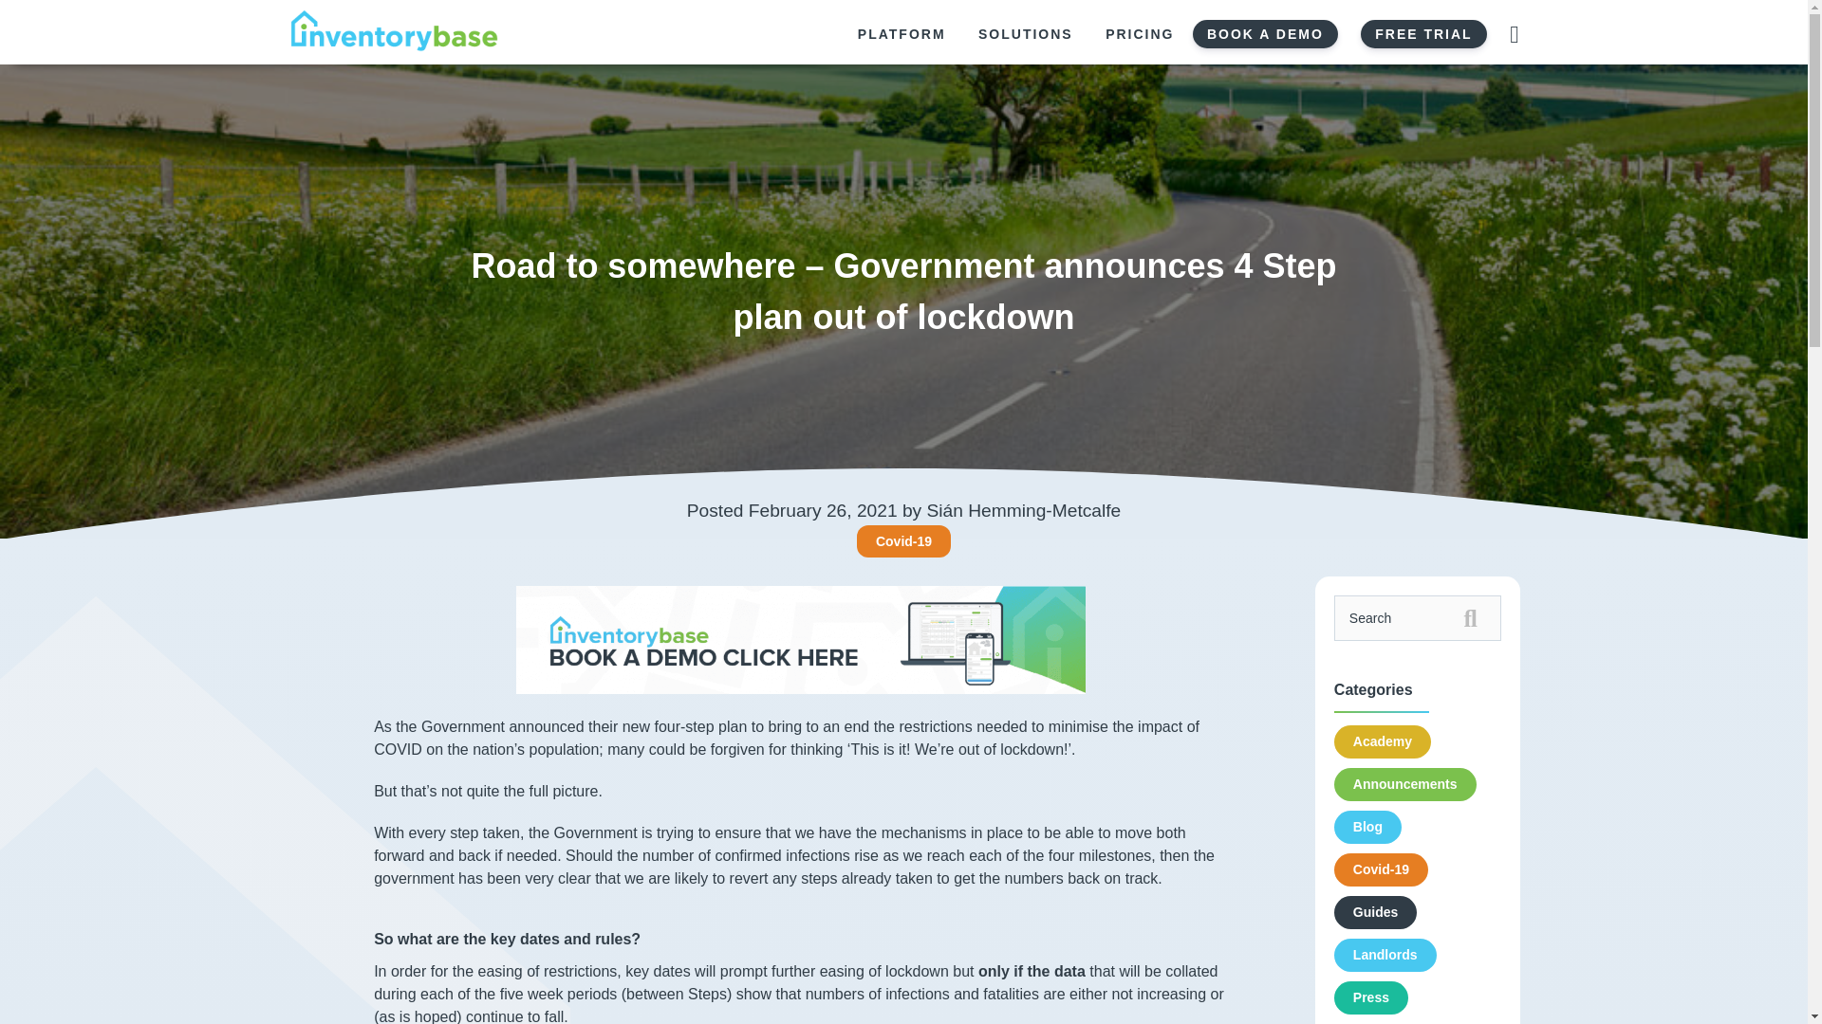 This screenshot has height=1024, width=1822. I want to click on FREE TRIAL, so click(1423, 33).